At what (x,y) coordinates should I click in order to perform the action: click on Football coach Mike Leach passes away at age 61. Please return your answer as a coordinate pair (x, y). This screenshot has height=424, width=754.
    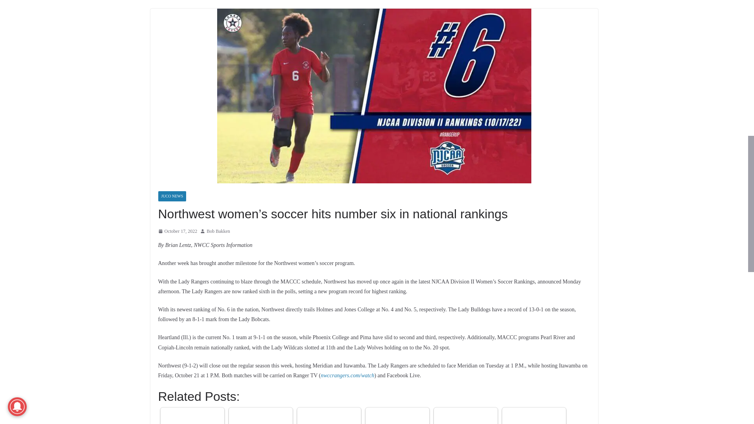
    Looking at the image, I should click on (329, 417).